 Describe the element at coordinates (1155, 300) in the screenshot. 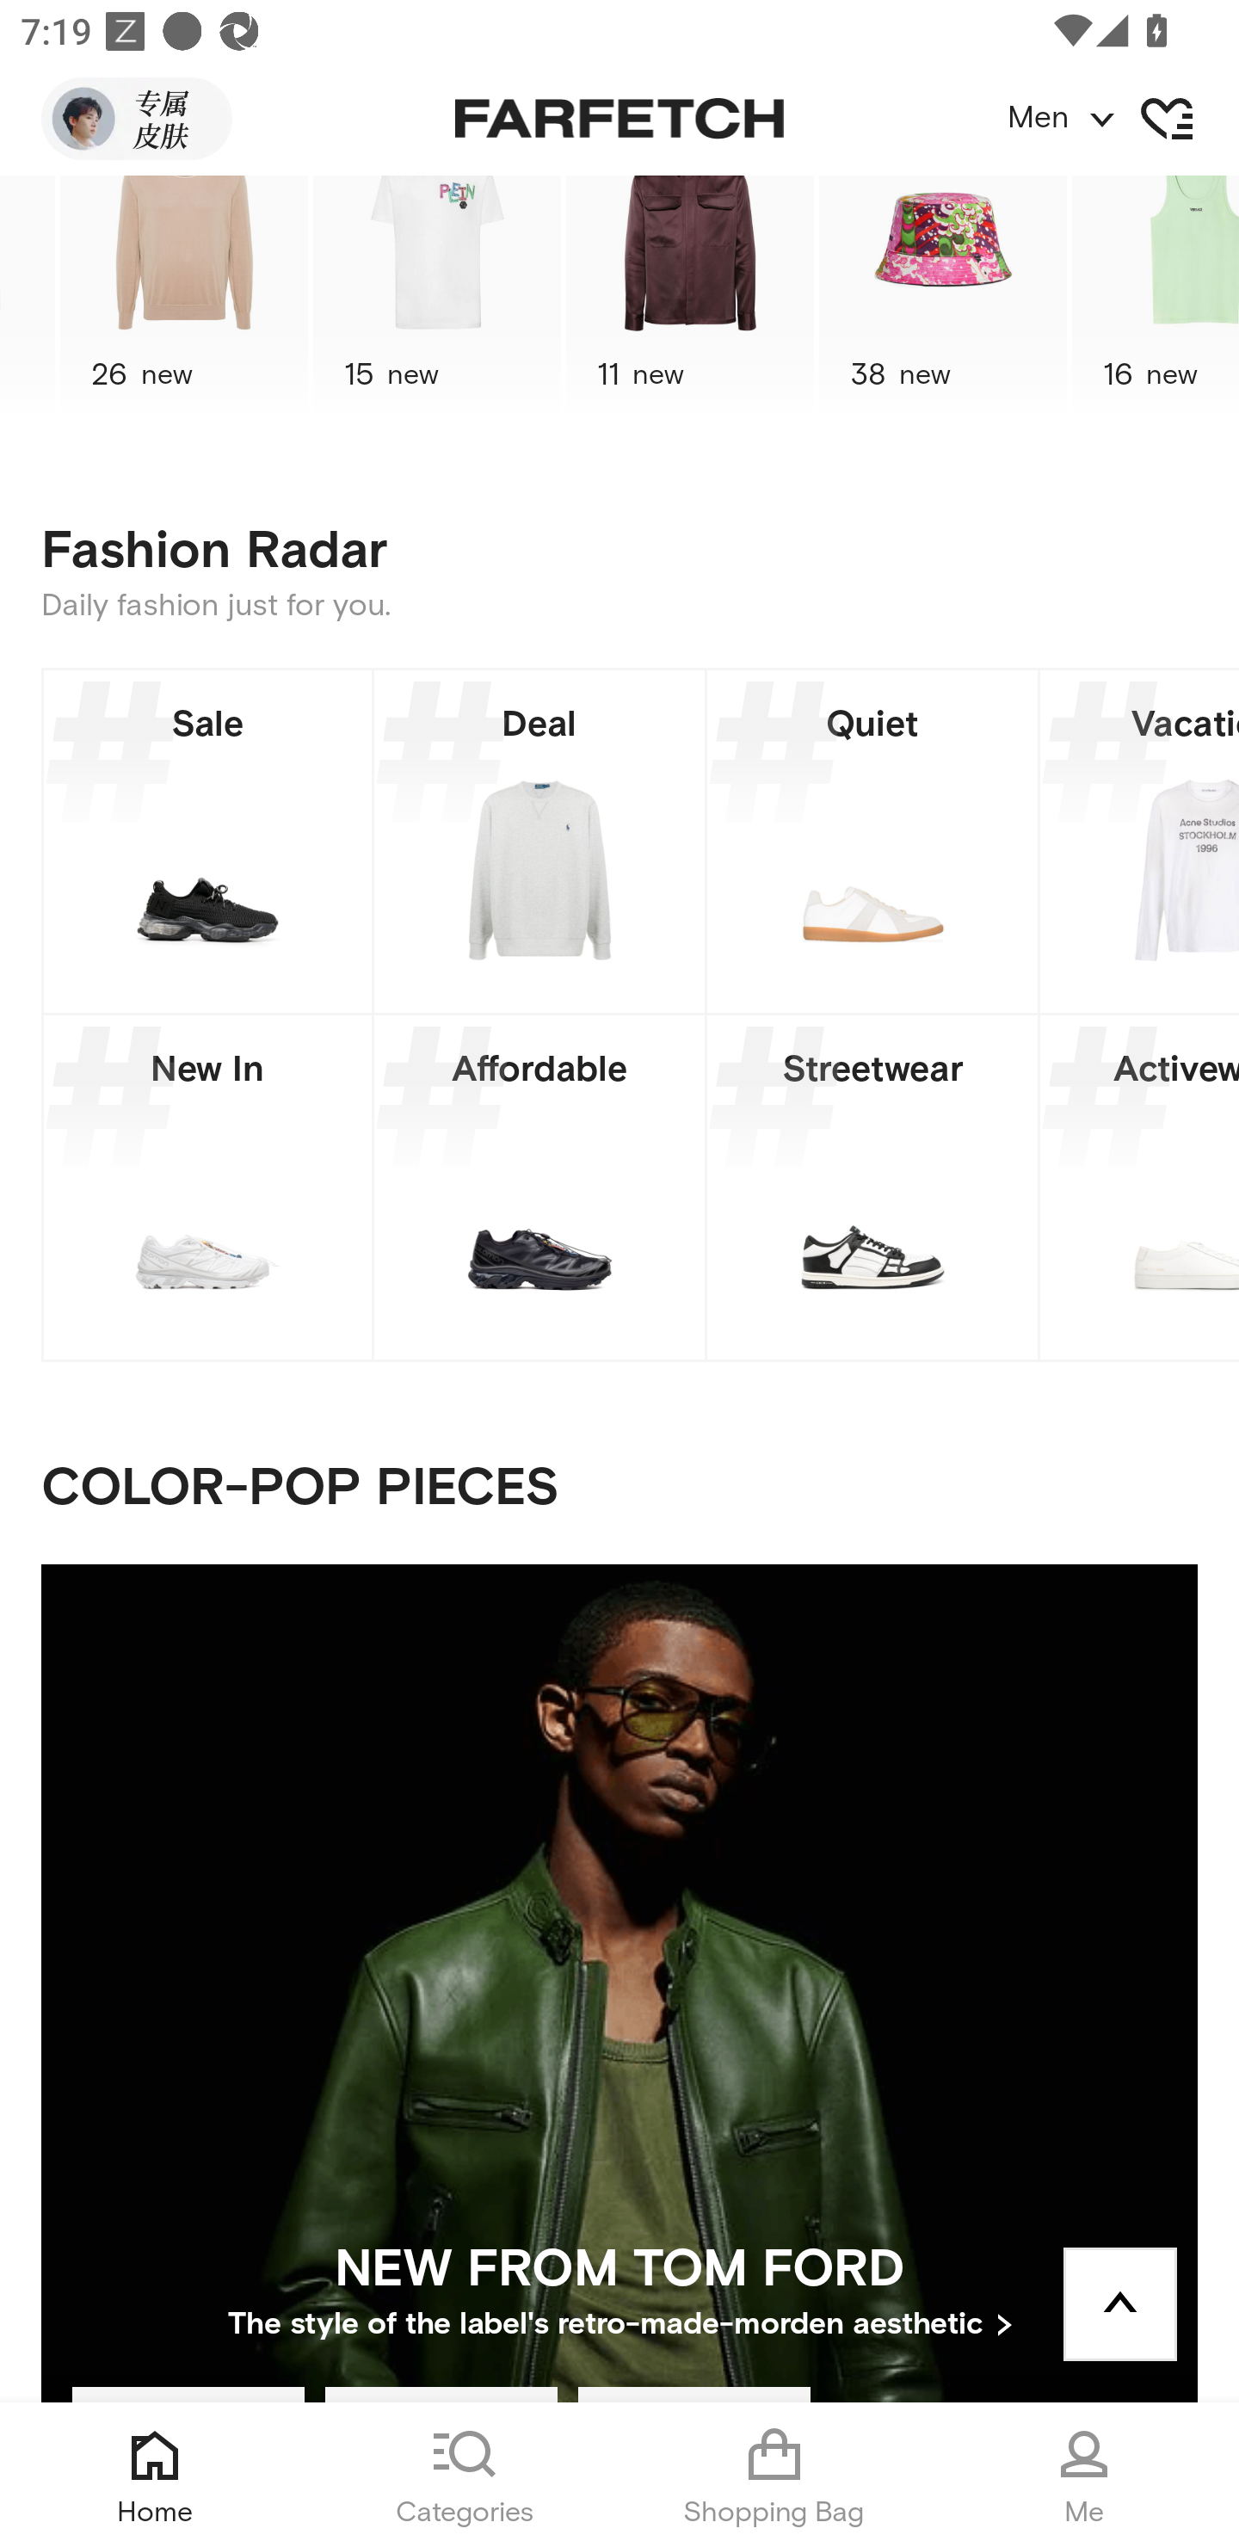

I see `Versace 16  new` at that location.